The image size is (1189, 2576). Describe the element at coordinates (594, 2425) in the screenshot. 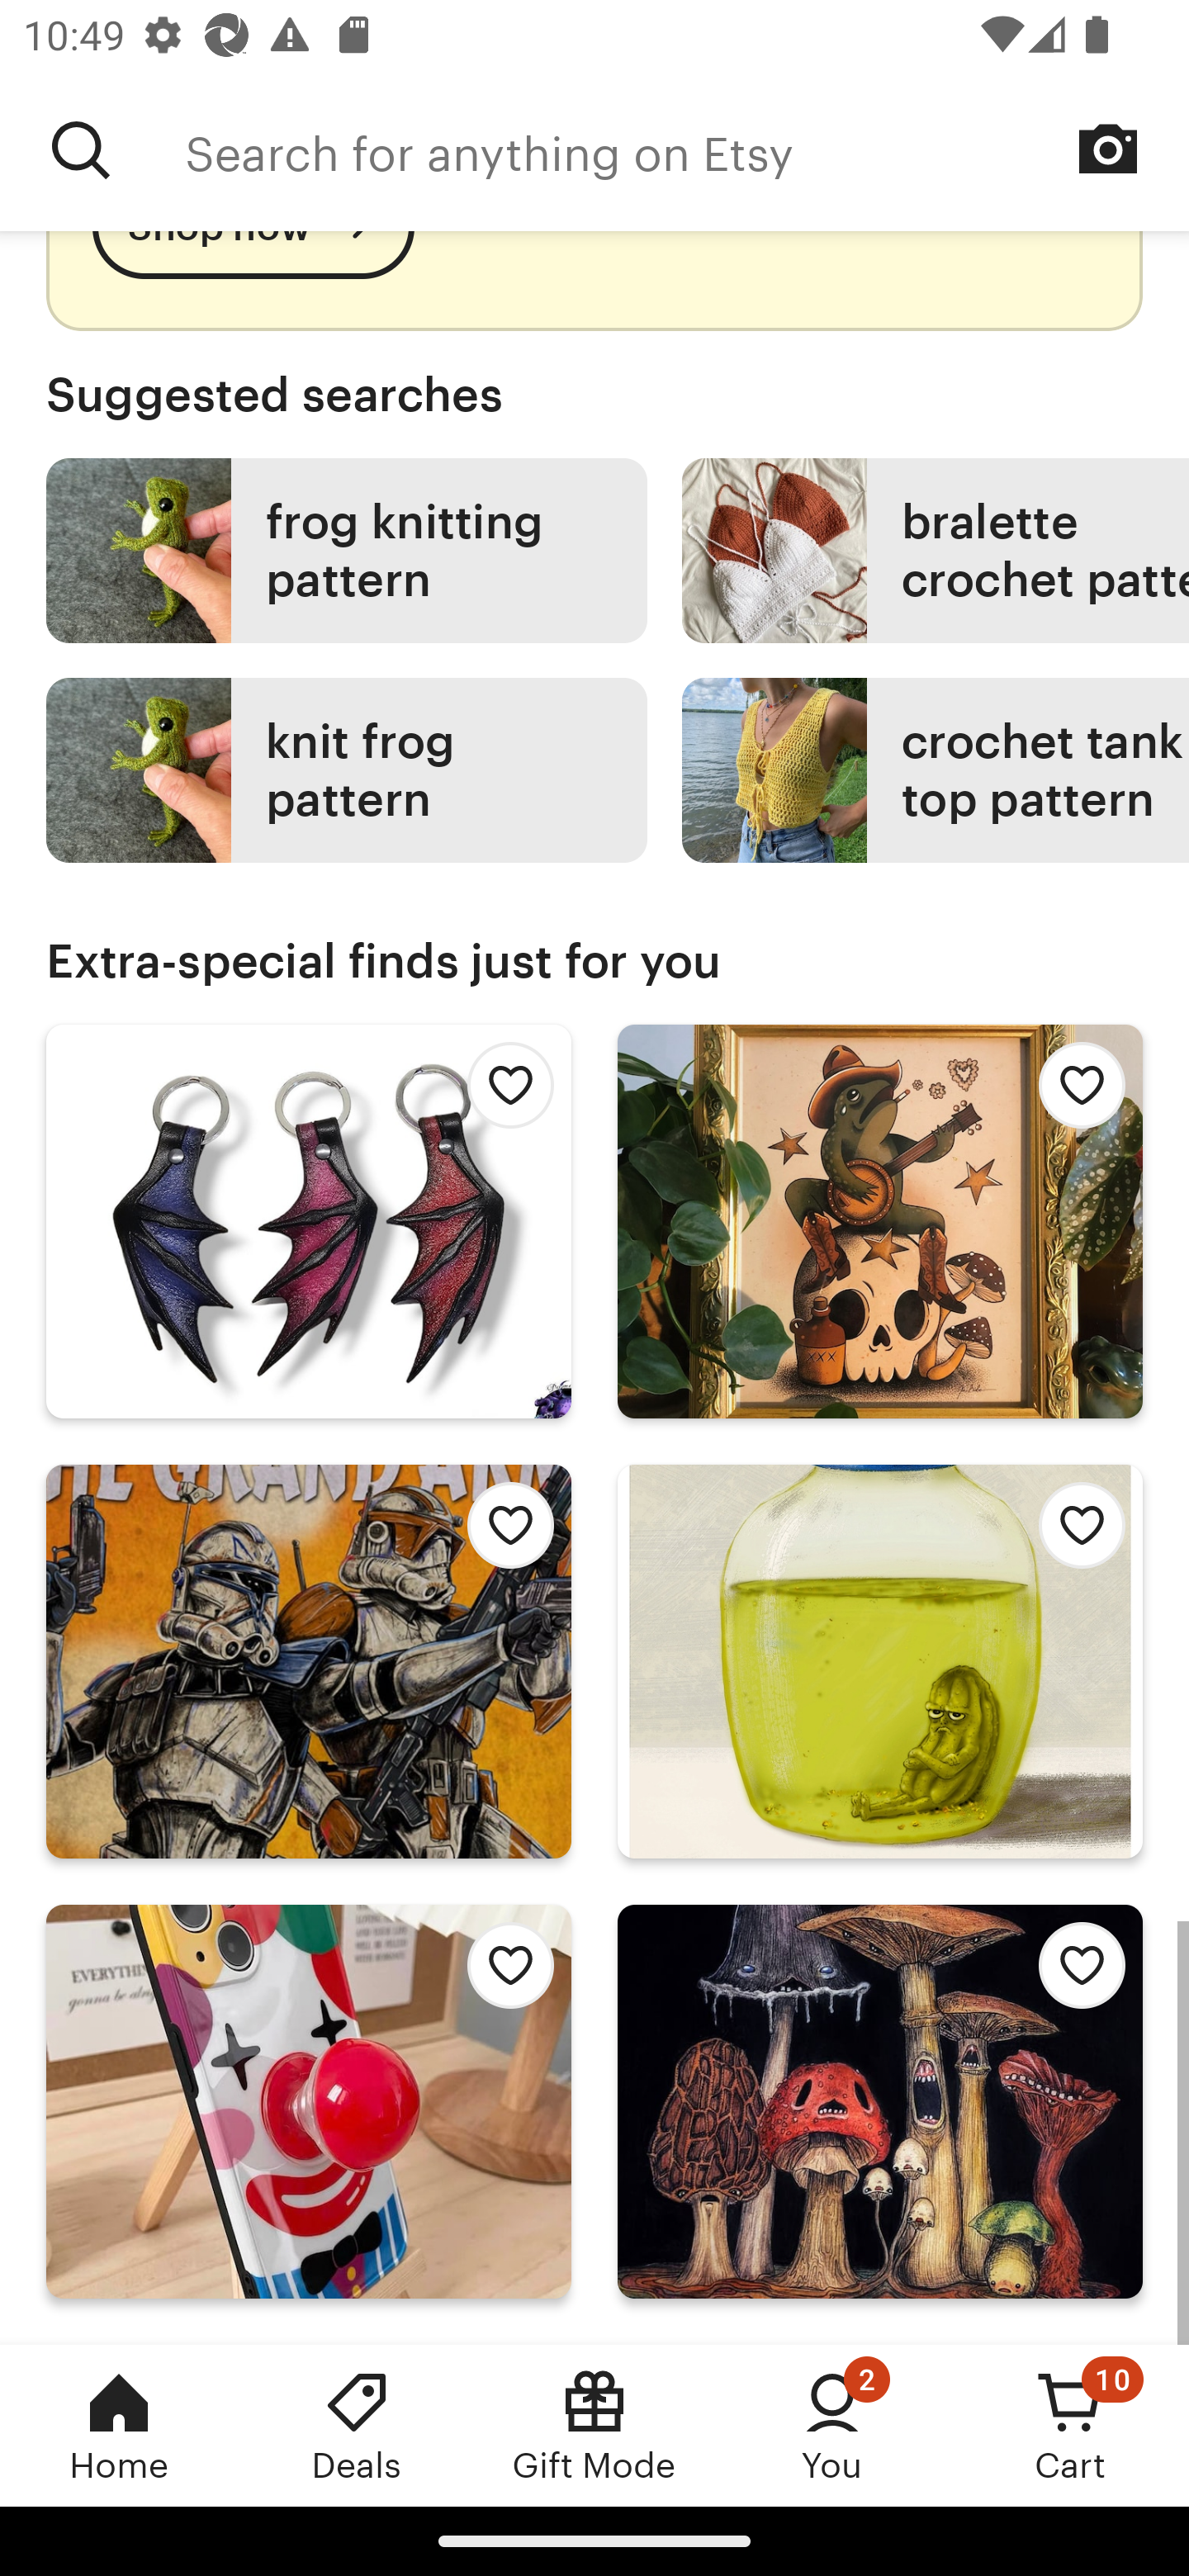

I see `Gift Mode` at that location.